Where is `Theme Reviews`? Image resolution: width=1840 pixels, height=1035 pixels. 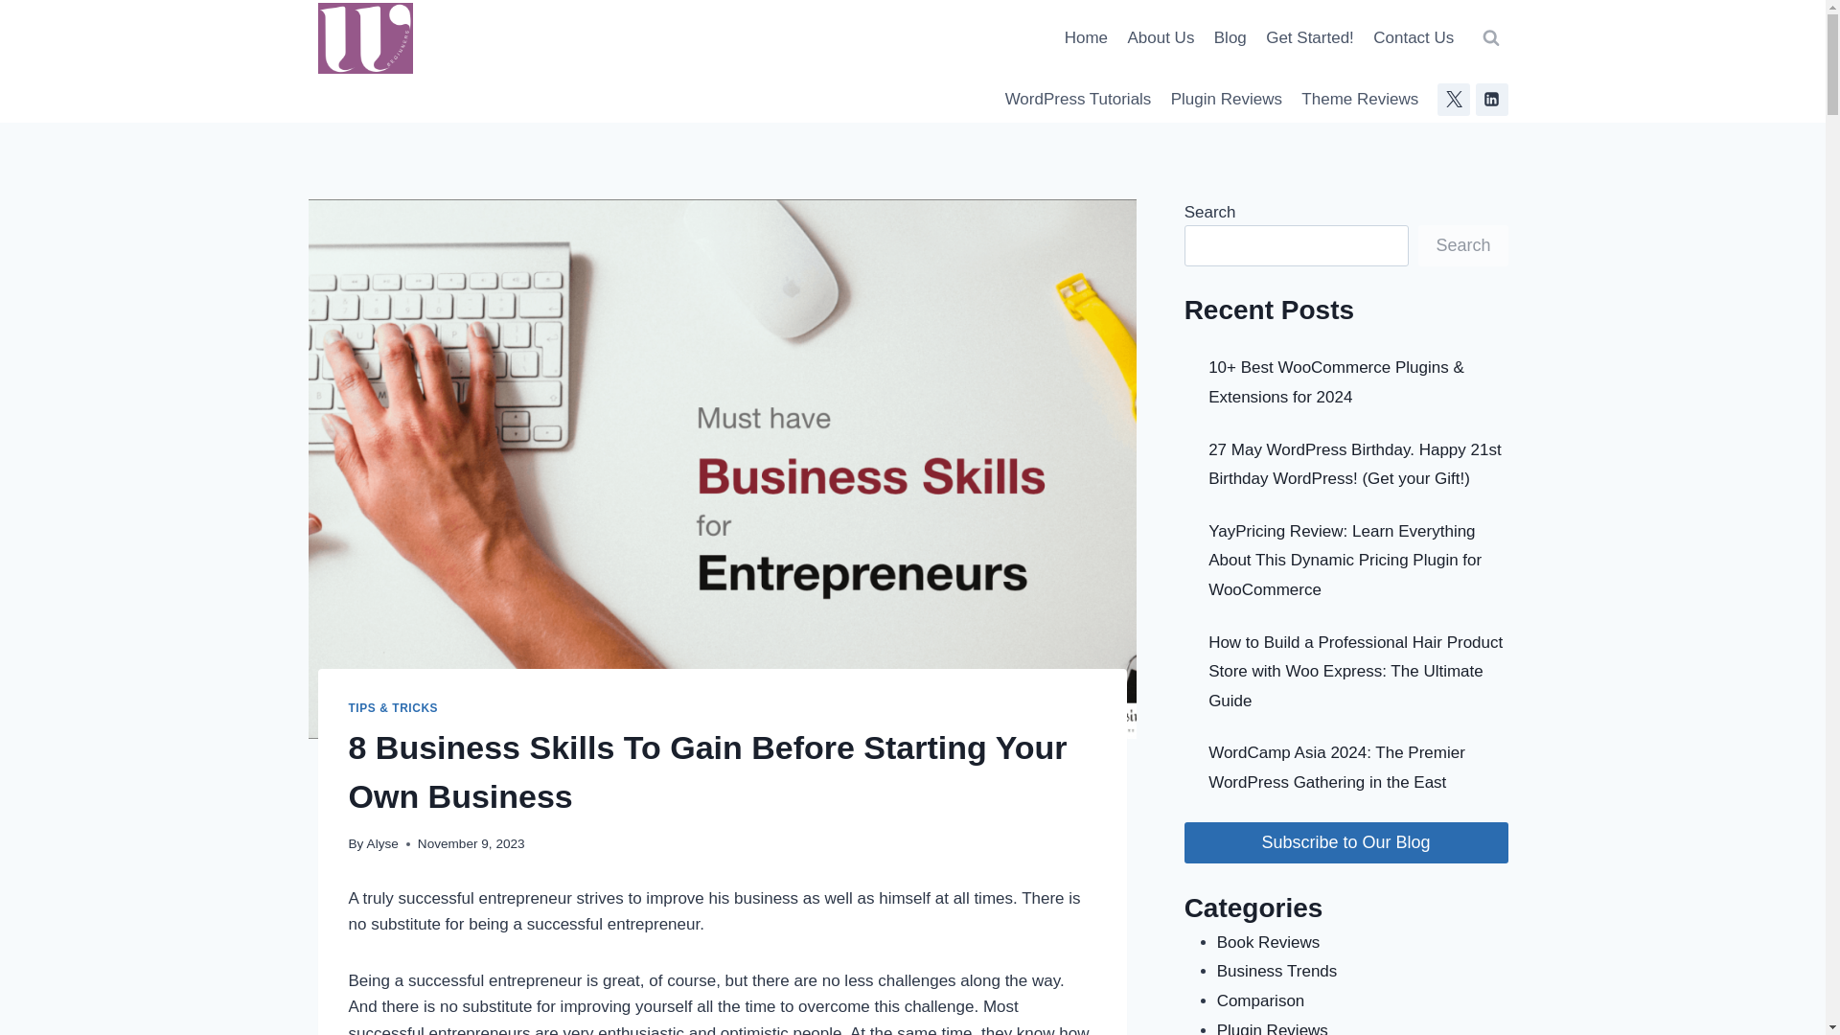 Theme Reviews is located at coordinates (1359, 100).